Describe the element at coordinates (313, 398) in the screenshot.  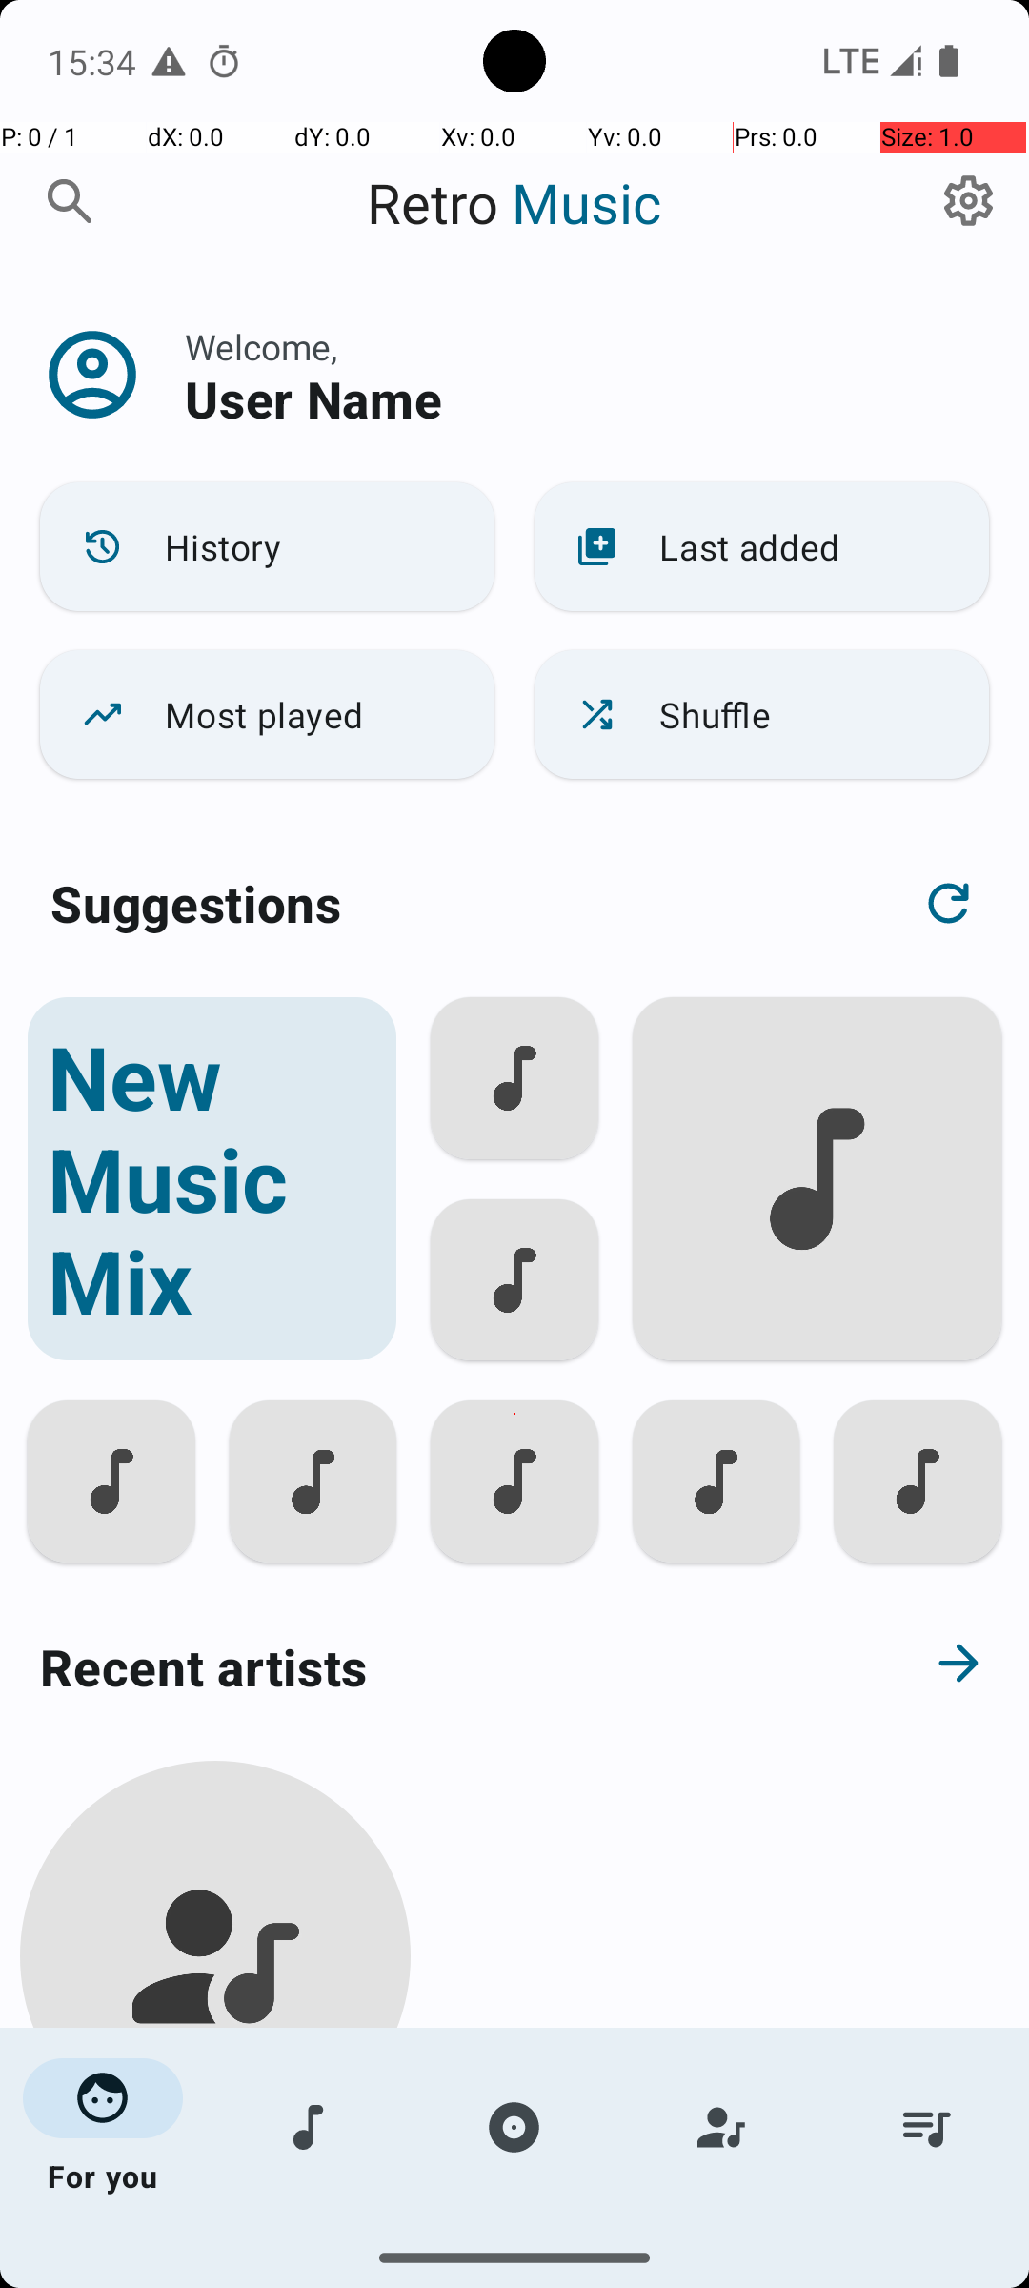
I see `User Name` at that location.